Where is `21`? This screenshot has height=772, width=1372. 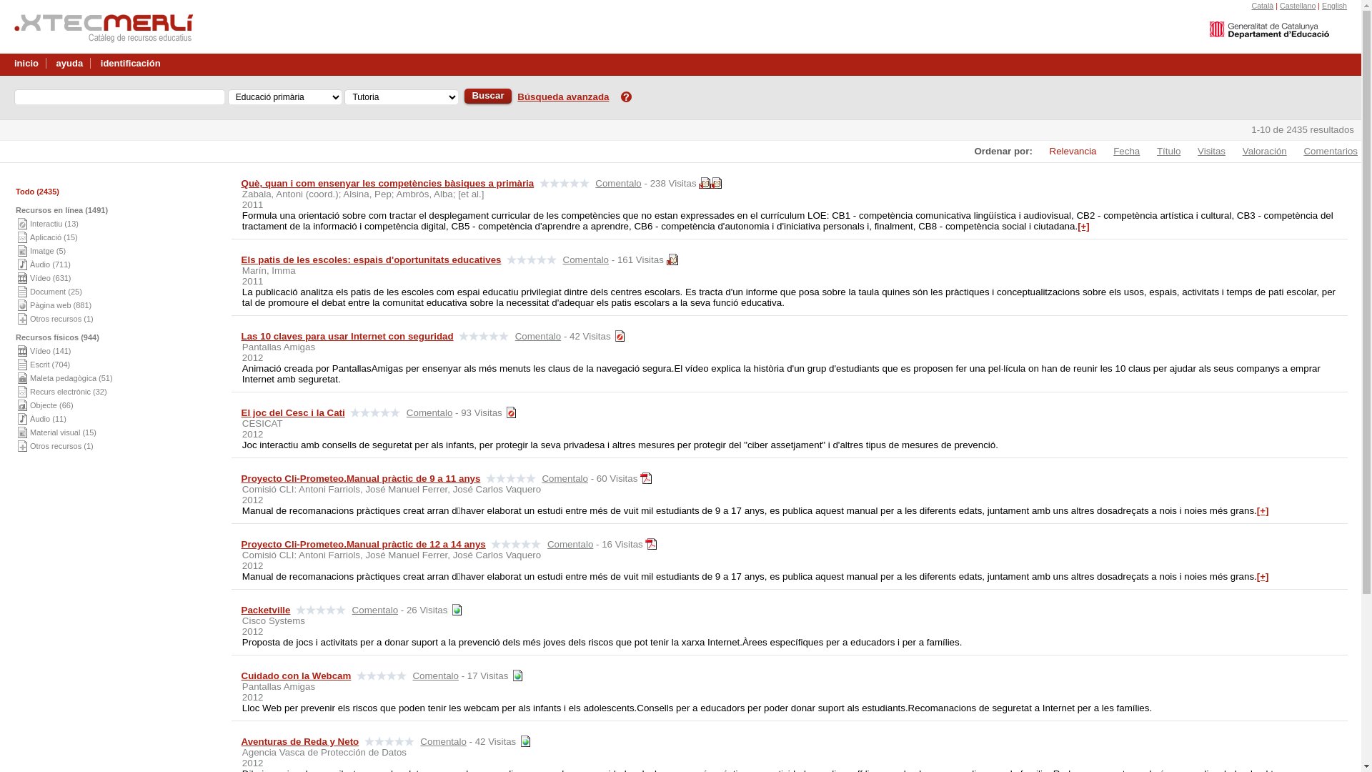
21 is located at coordinates (517, 675).